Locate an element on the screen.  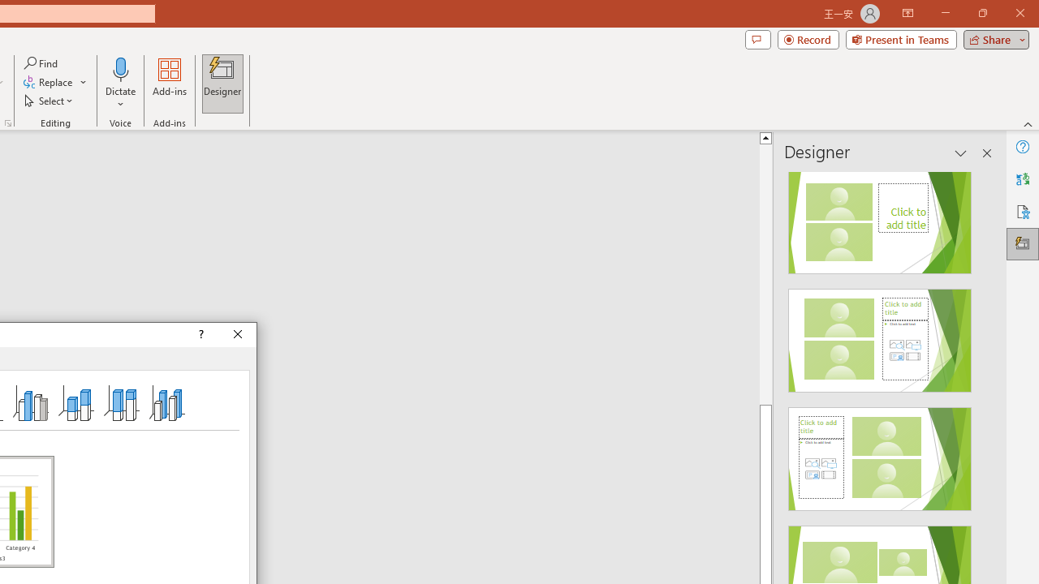
Recommended Design: Design Idea is located at coordinates (880, 217).